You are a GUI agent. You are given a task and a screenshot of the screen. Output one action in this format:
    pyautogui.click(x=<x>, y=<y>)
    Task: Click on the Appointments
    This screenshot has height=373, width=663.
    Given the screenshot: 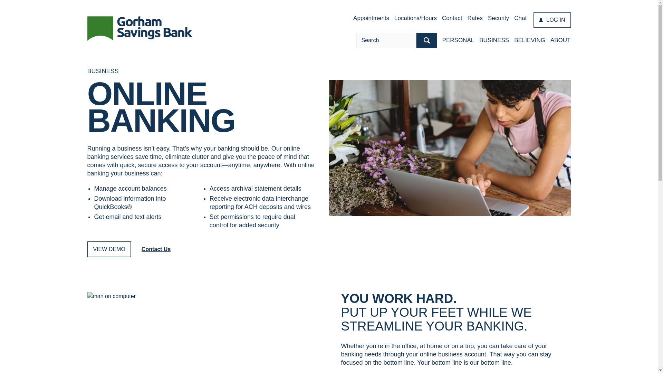 What is the action you would take?
    pyautogui.click(x=371, y=18)
    